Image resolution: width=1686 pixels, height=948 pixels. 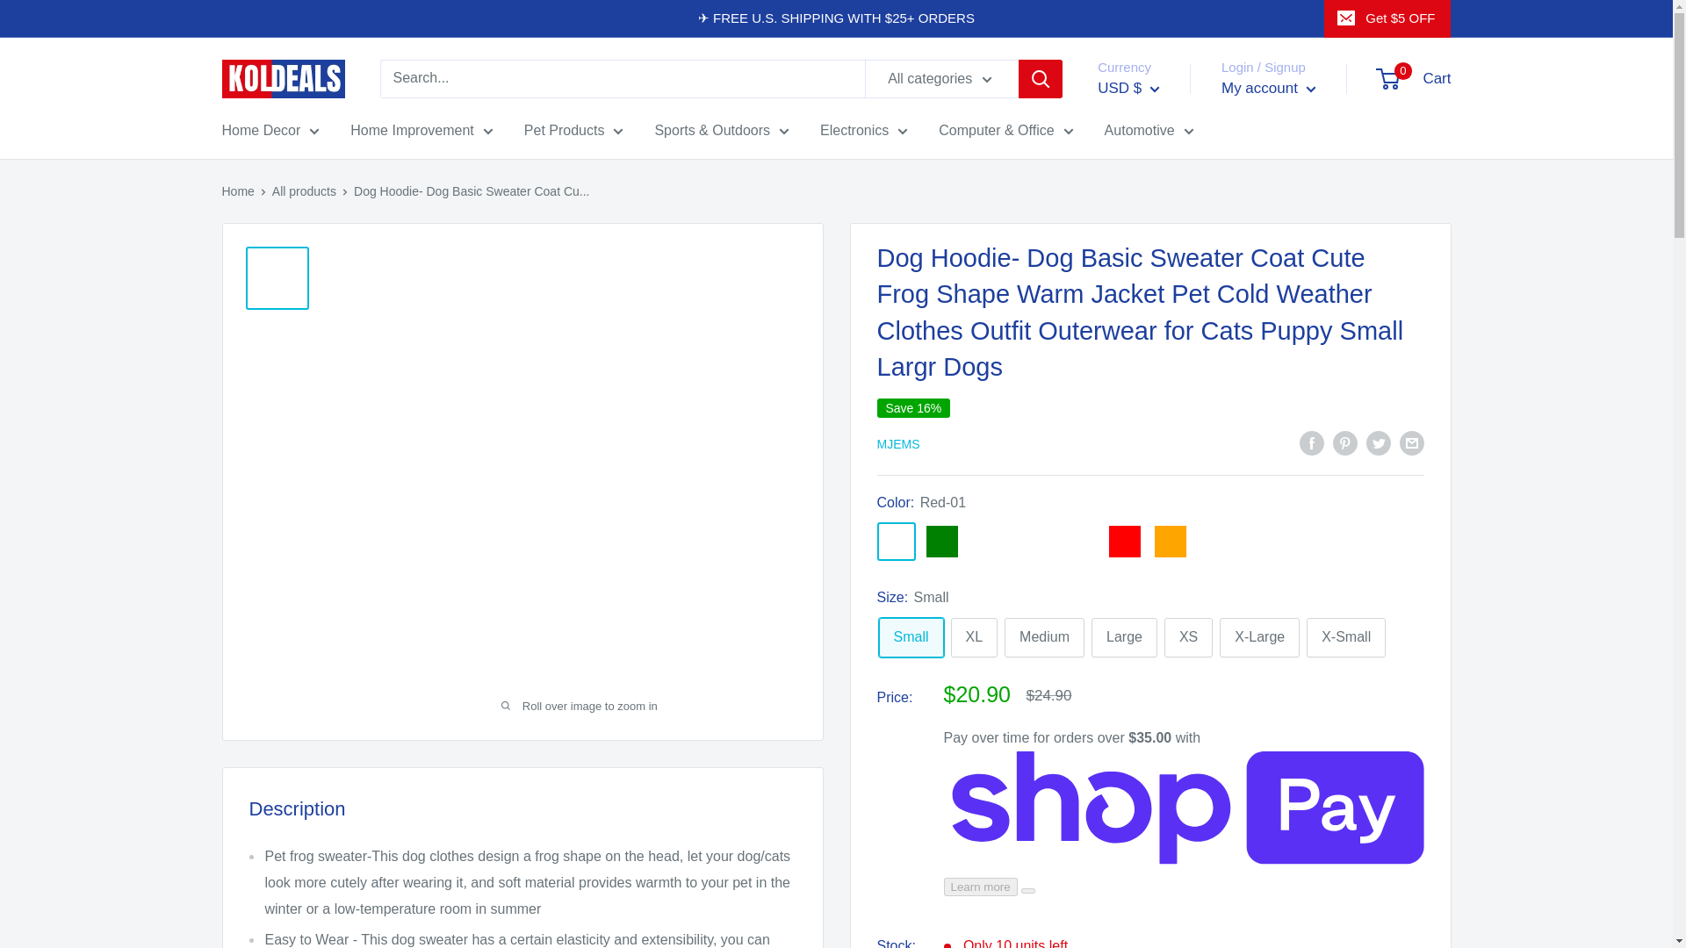 I want to click on Small, so click(x=910, y=637).